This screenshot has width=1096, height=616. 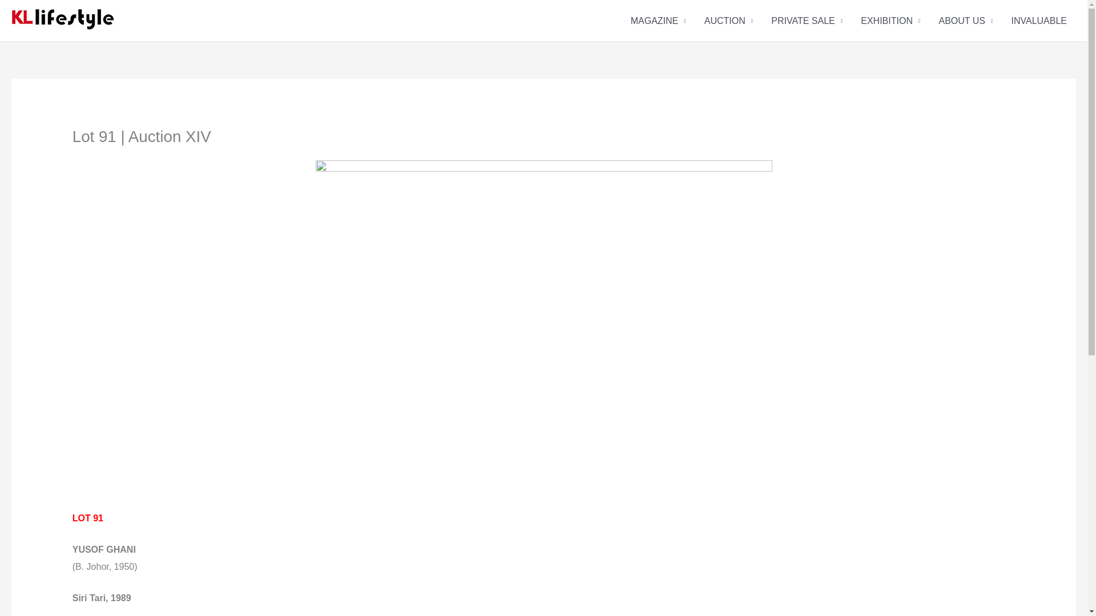 What do you see at coordinates (728, 21) in the screenshot?
I see `AUCTION` at bounding box center [728, 21].